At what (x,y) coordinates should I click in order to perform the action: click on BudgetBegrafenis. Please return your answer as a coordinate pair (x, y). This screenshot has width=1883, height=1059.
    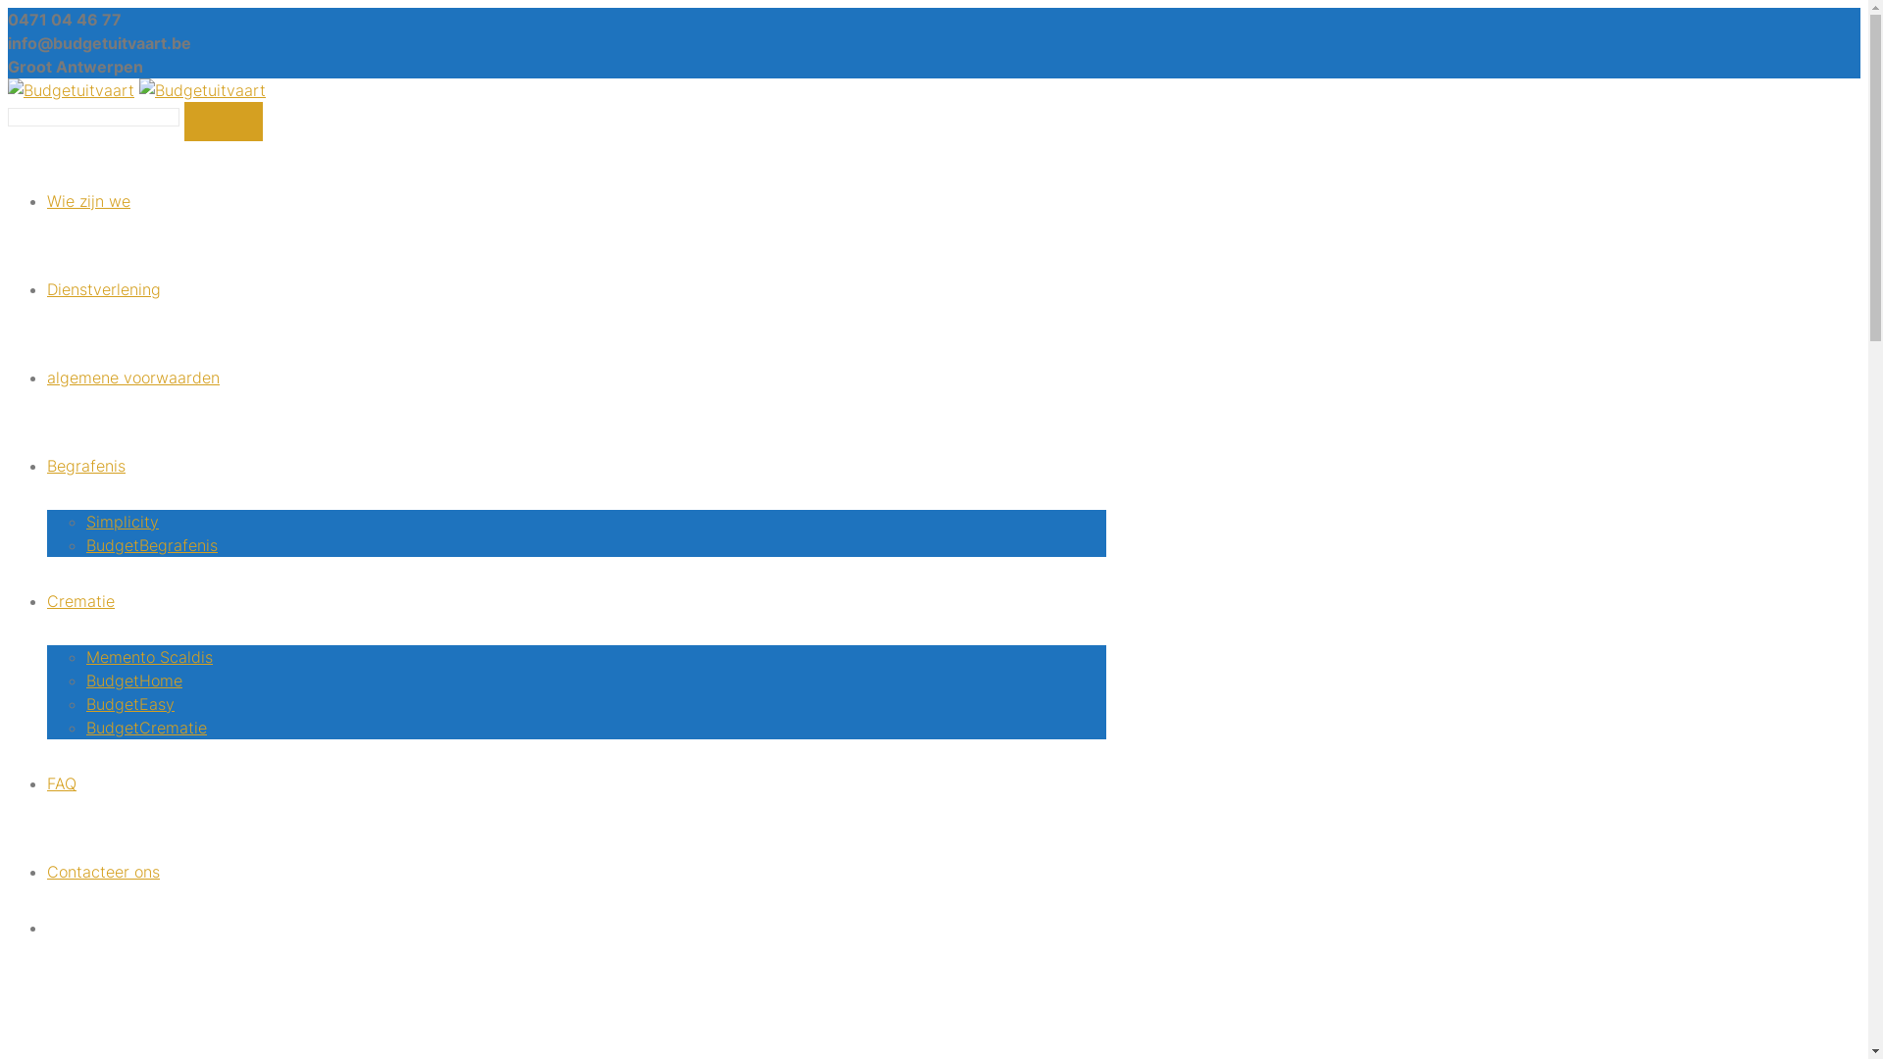
    Looking at the image, I should click on (152, 545).